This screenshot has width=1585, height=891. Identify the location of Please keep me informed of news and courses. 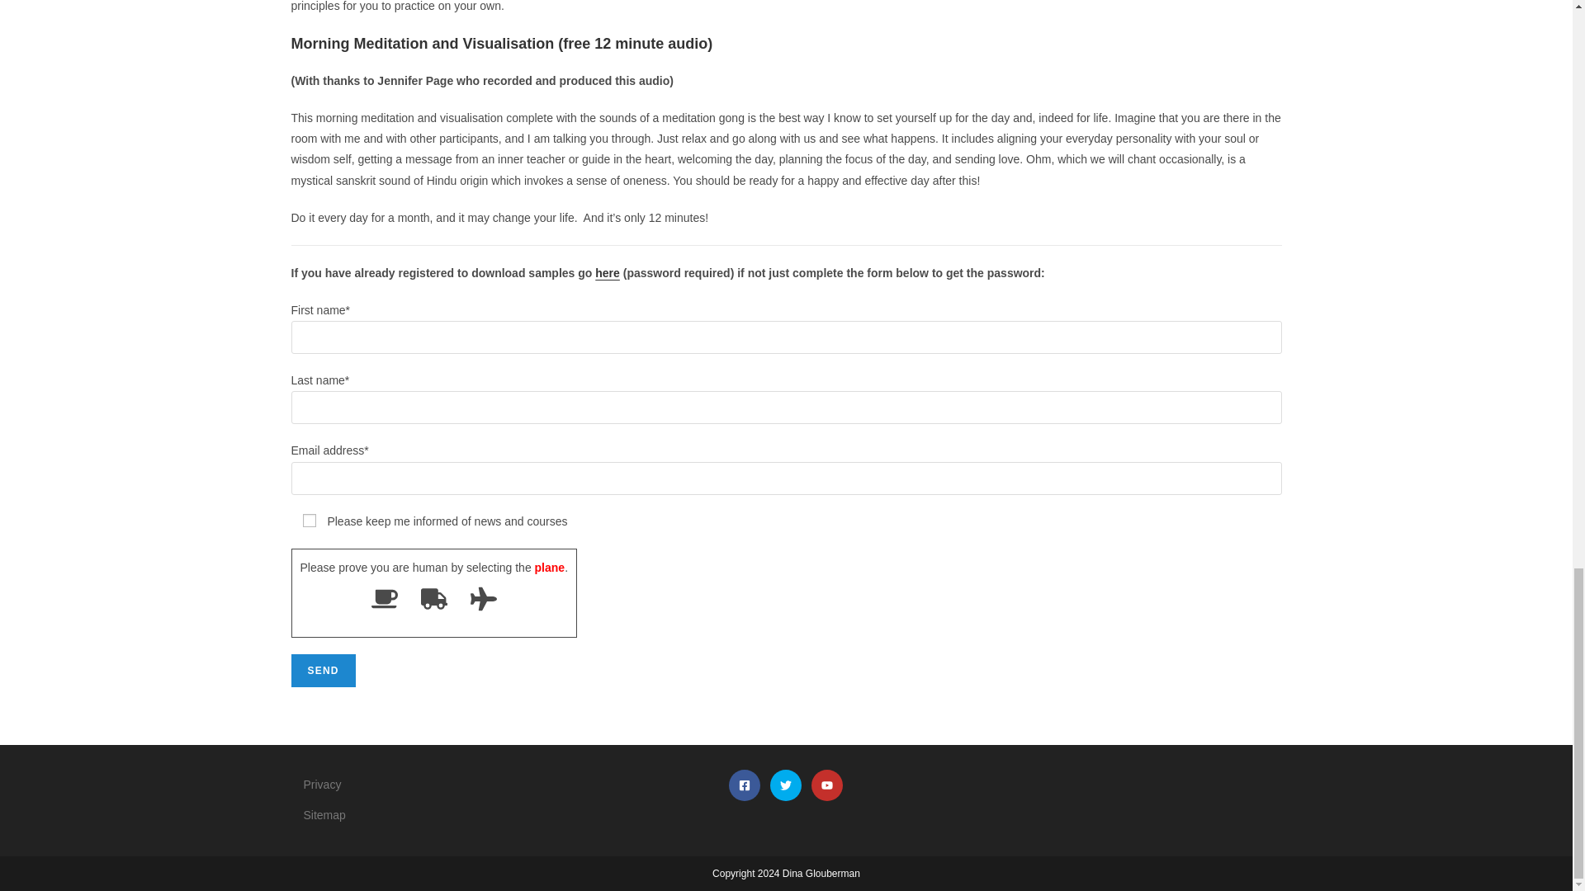
(309, 521).